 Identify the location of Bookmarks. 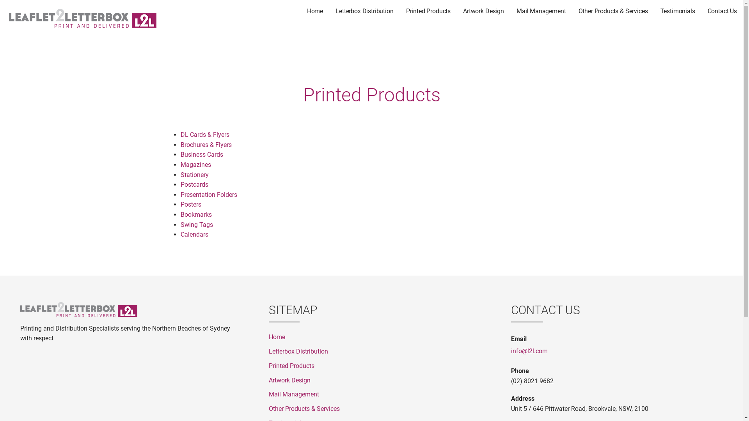
(196, 214).